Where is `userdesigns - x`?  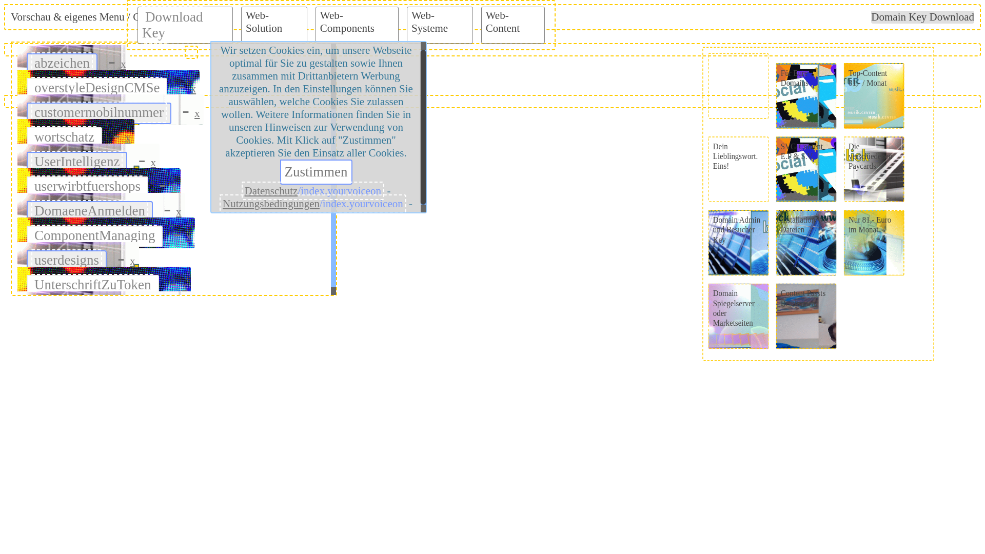
userdesigns - x is located at coordinates (78, 258).